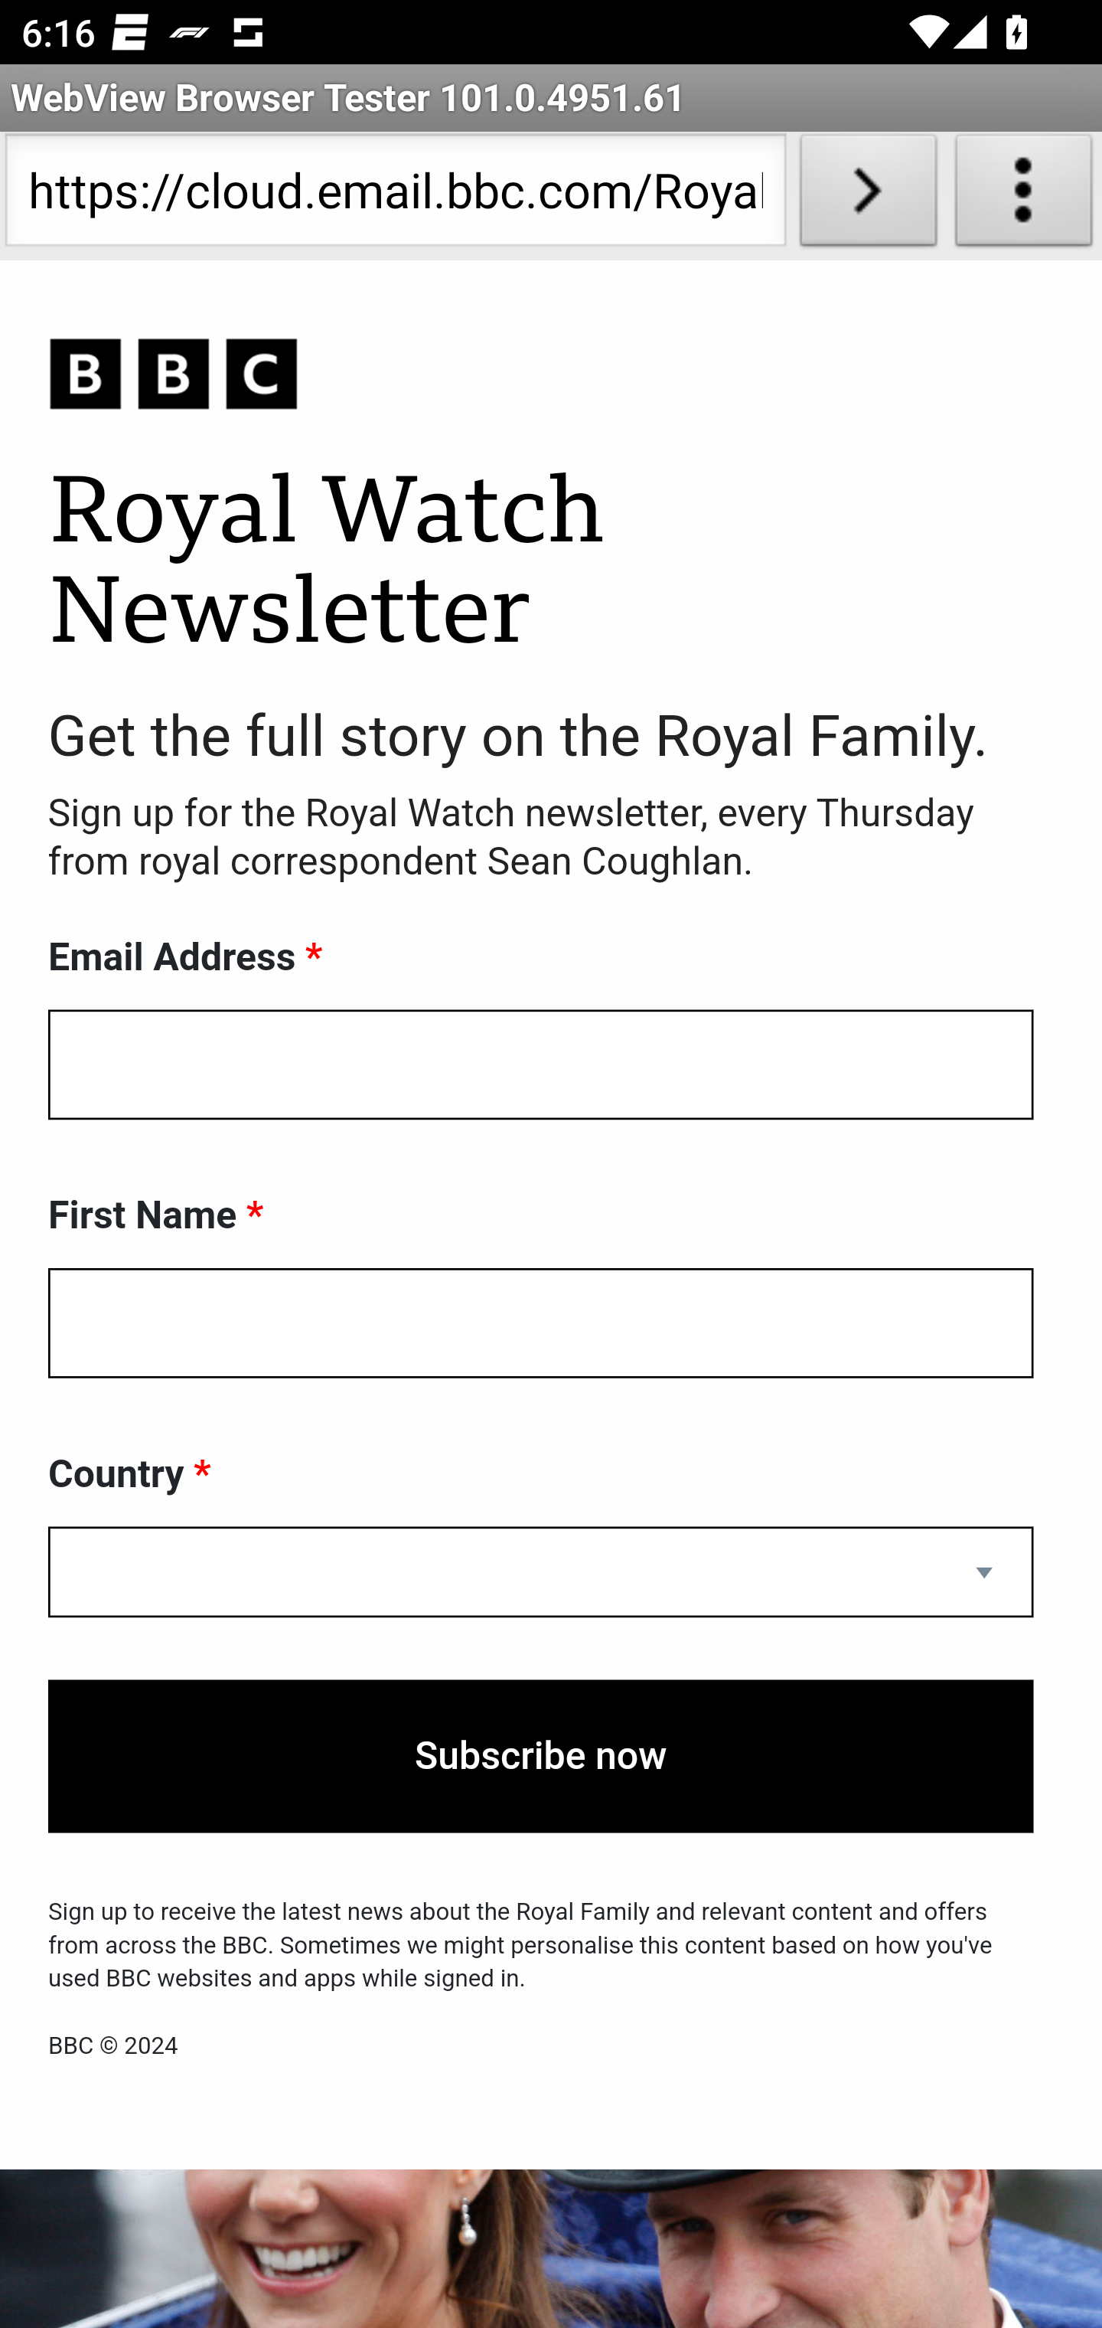 The height and width of the screenshot is (2328, 1102). What do you see at coordinates (541, 375) in the screenshot?
I see `BBC` at bounding box center [541, 375].